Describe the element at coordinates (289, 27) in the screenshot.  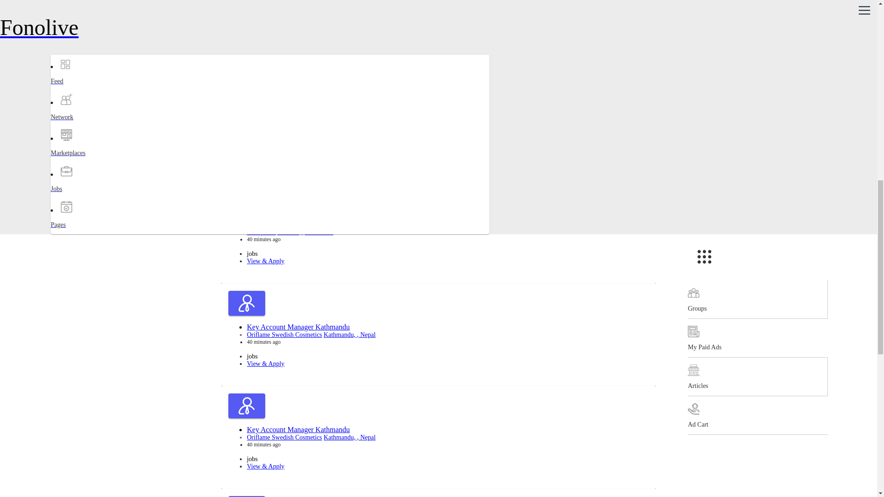
I see `Kathmandu, , Nepal` at that location.